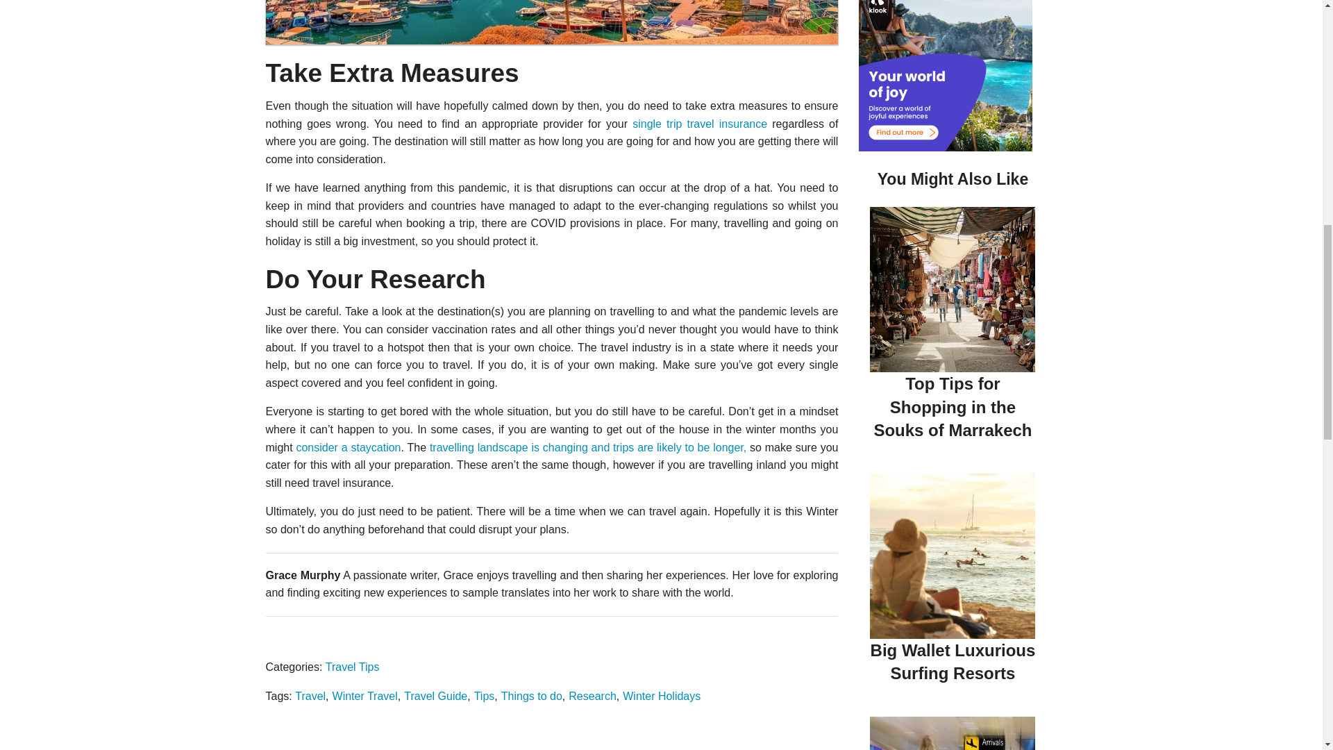 Image resolution: width=1333 pixels, height=750 pixels. What do you see at coordinates (661, 696) in the screenshot?
I see `Winter Holidays` at bounding box center [661, 696].